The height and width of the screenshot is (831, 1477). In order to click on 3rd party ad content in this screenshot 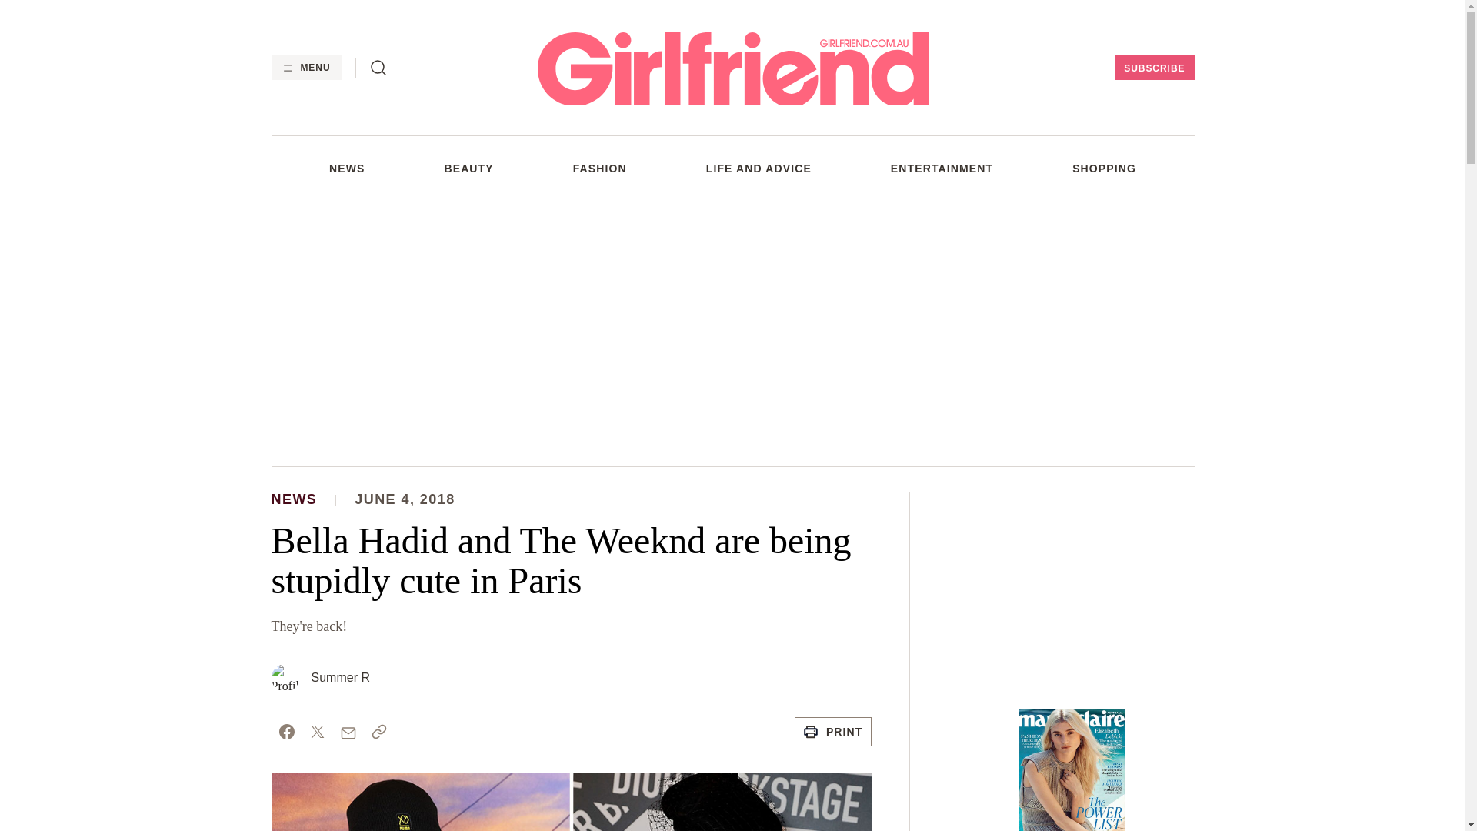, I will do `click(732, 330)`.